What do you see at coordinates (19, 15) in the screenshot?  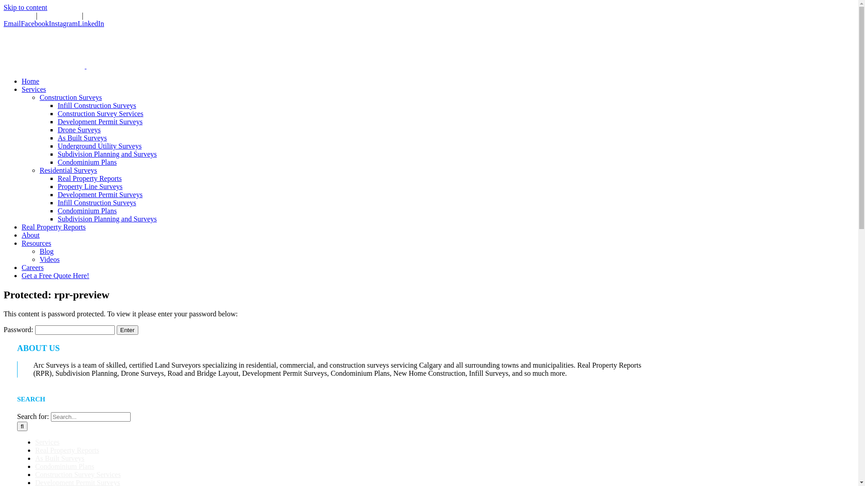 I see `Contact us` at bounding box center [19, 15].